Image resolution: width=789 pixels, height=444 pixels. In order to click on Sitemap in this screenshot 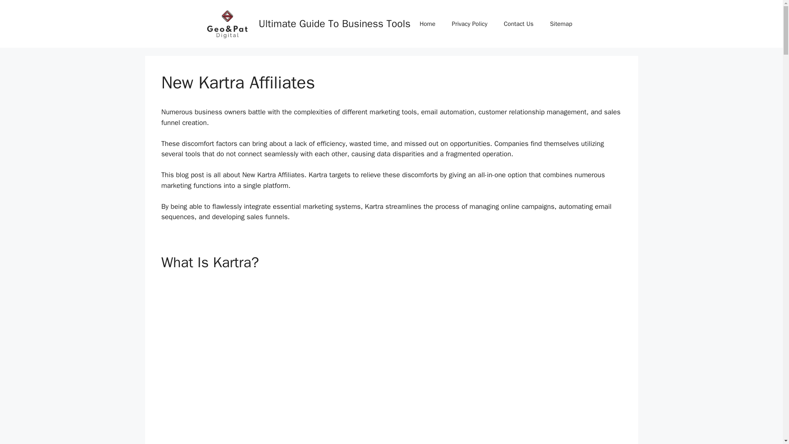, I will do `click(561, 24)`.